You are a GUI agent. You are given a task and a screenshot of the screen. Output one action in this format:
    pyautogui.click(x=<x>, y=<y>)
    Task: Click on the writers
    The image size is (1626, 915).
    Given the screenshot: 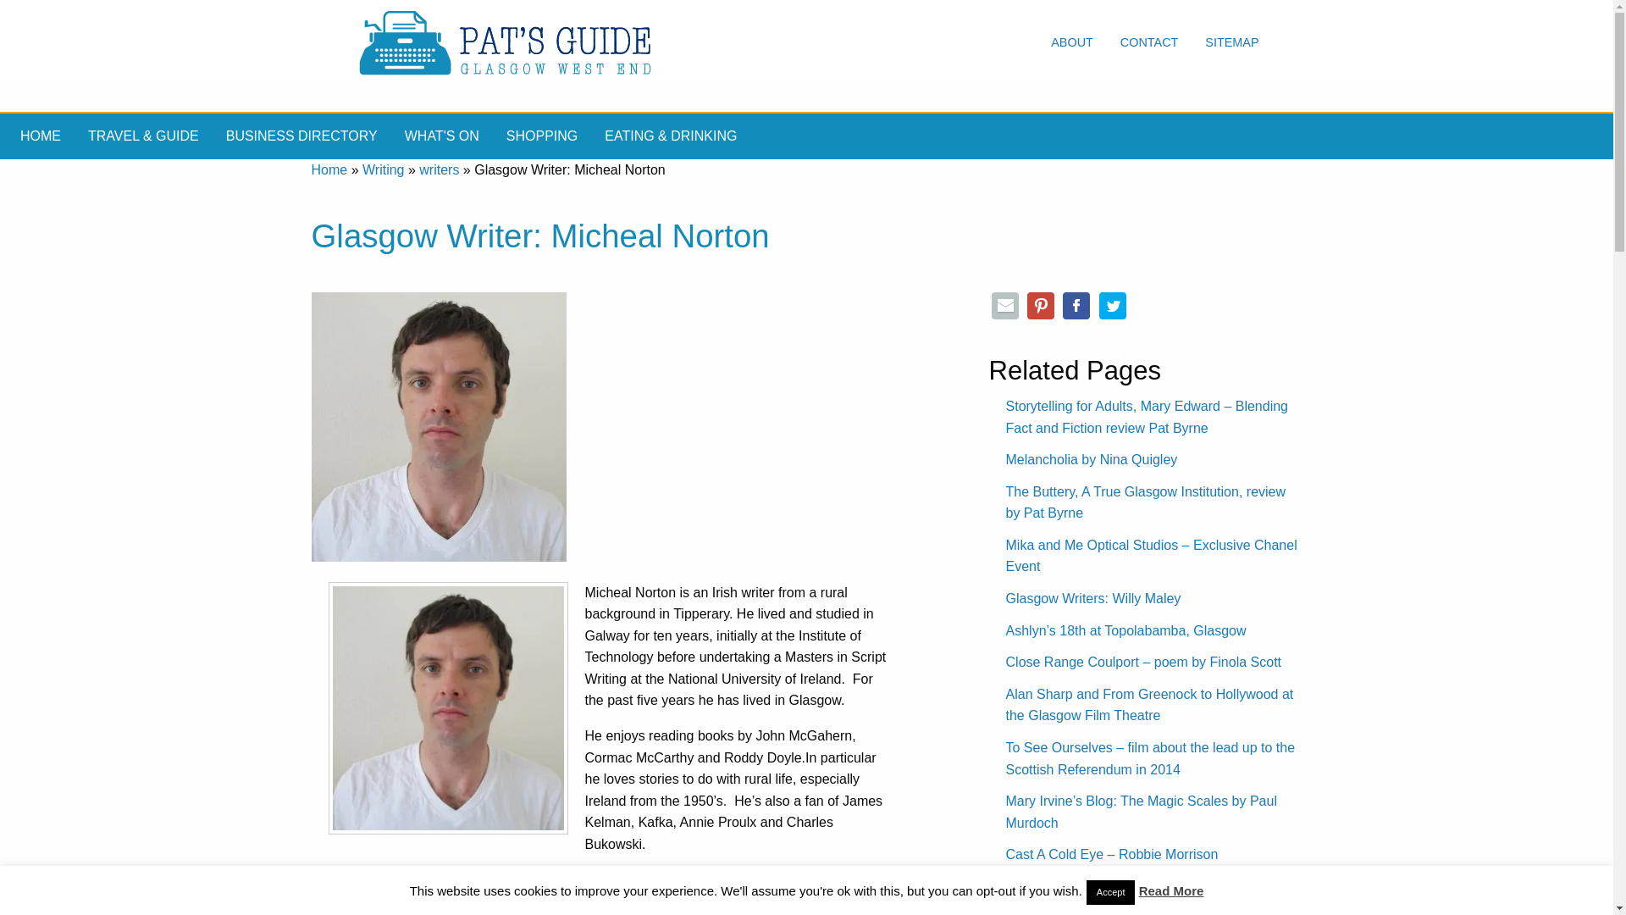 What is the action you would take?
    pyautogui.click(x=439, y=169)
    